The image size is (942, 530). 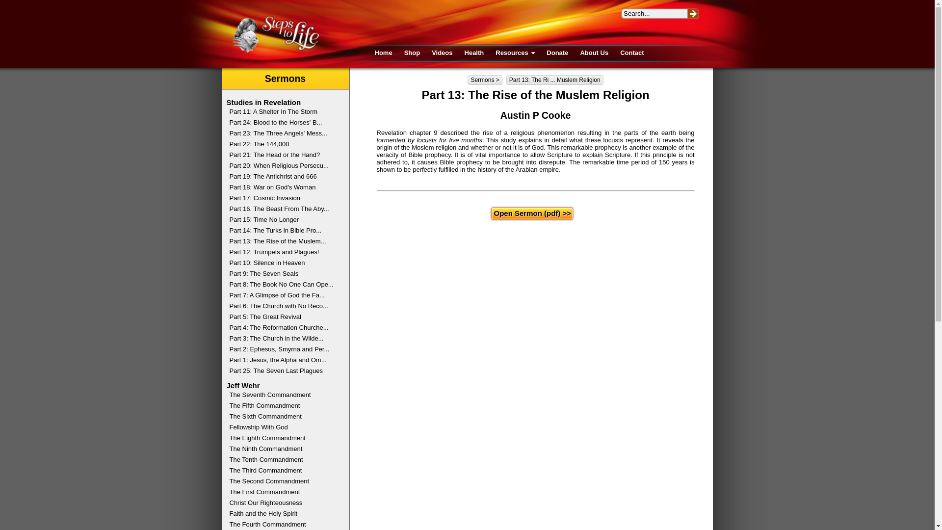 I want to click on The Seventh Commandment, so click(x=283, y=396).